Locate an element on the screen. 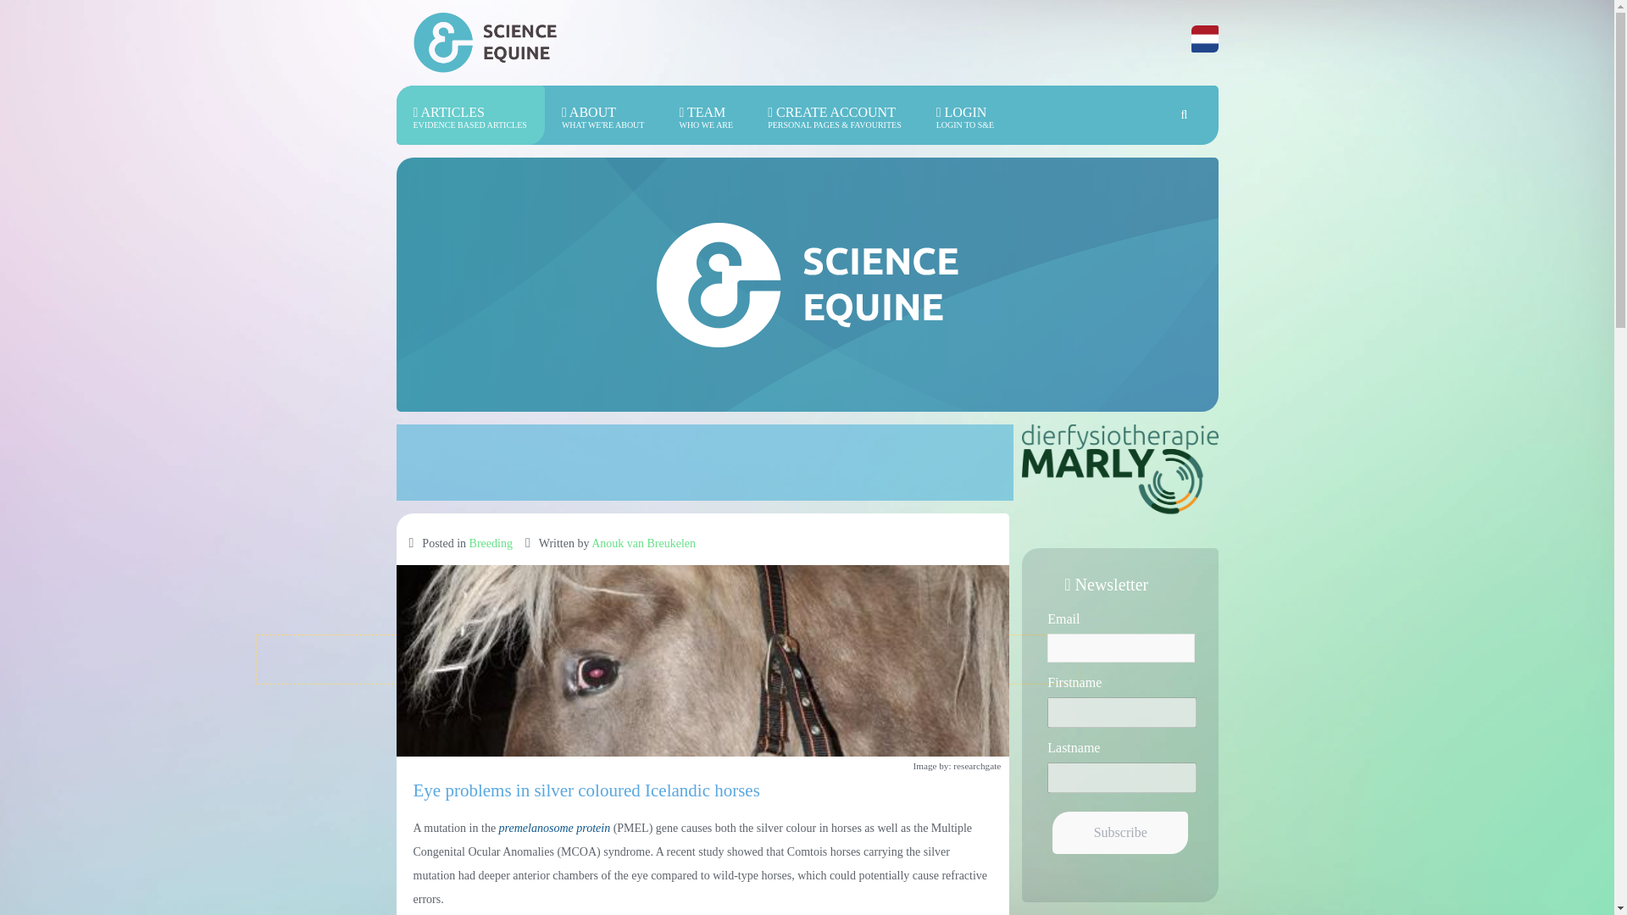 The width and height of the screenshot is (1627, 915). Advertisement is located at coordinates (471, 115).